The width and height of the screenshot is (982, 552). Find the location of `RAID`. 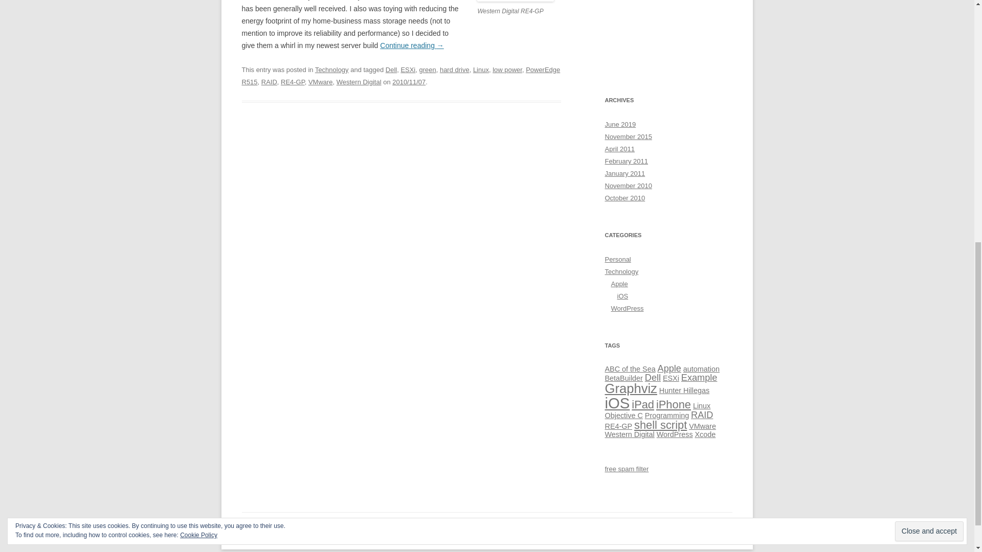

RAID is located at coordinates (269, 82).